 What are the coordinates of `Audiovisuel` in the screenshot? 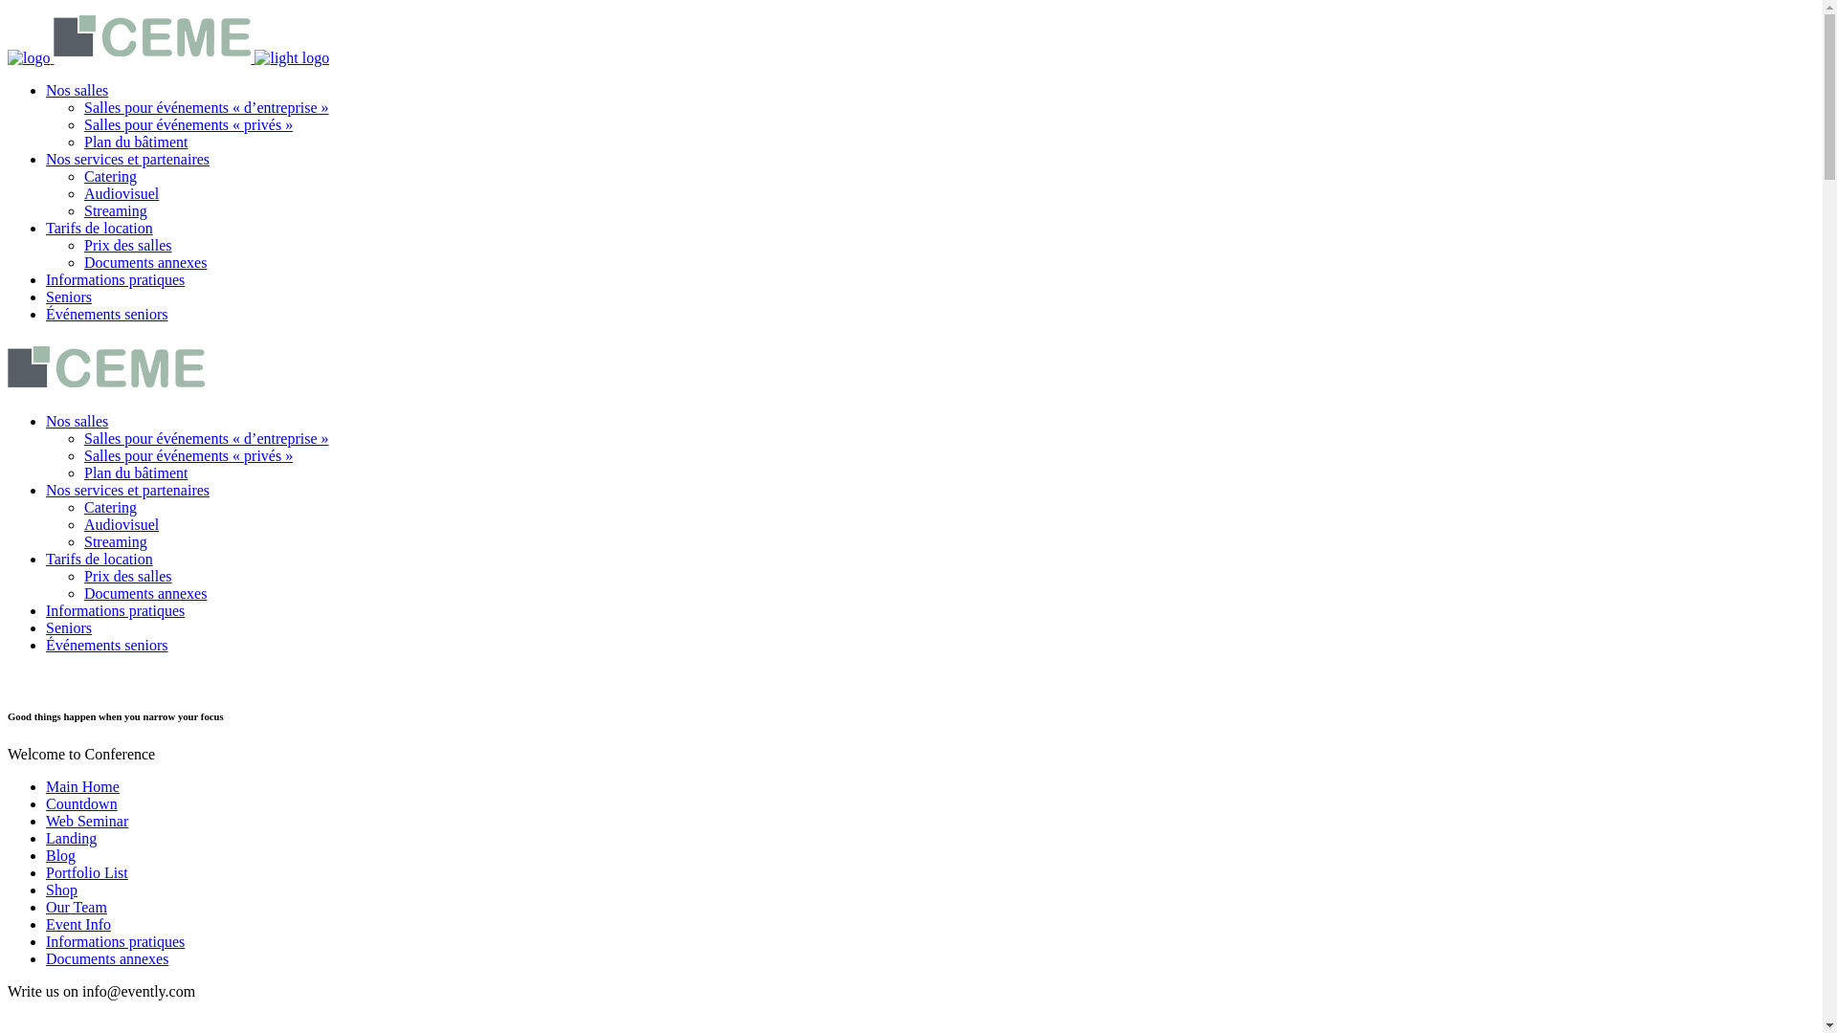 It's located at (122, 193).